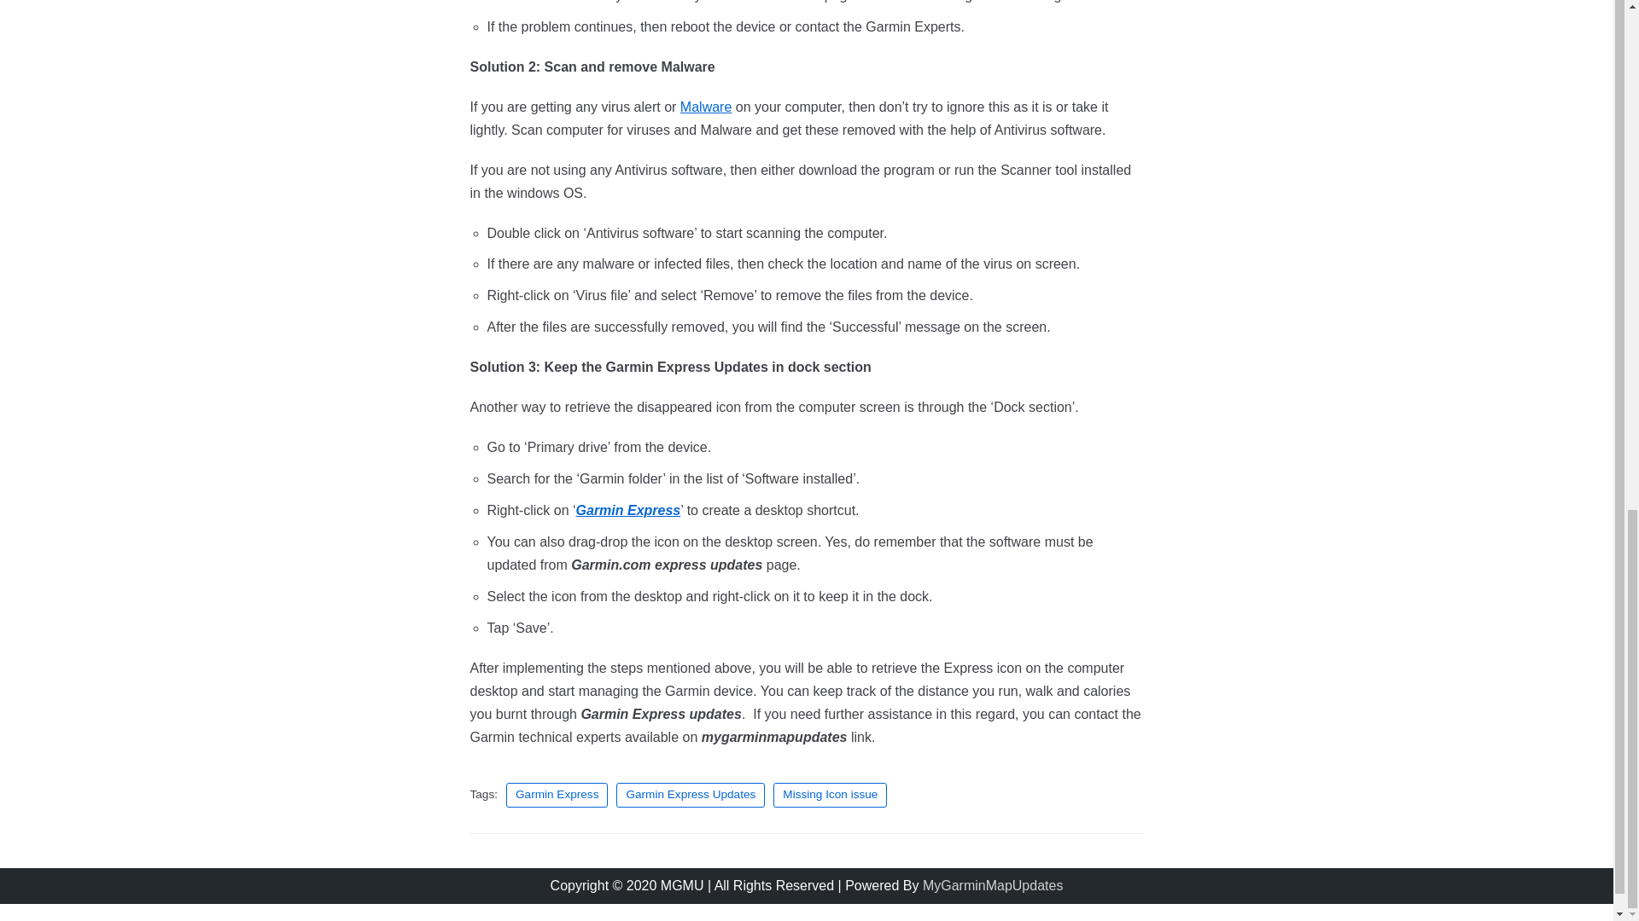 The image size is (1639, 921). What do you see at coordinates (690, 795) in the screenshot?
I see `Garmin Express Updates` at bounding box center [690, 795].